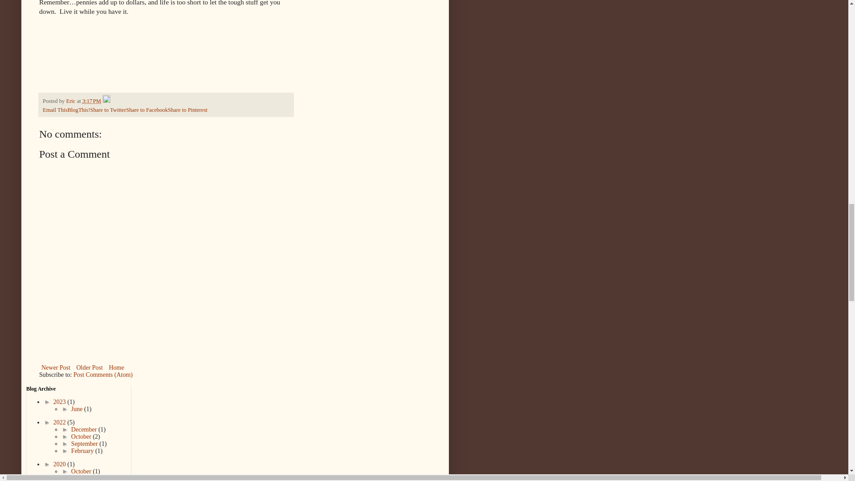 The width and height of the screenshot is (855, 481). What do you see at coordinates (60, 464) in the screenshot?
I see `2020` at bounding box center [60, 464].